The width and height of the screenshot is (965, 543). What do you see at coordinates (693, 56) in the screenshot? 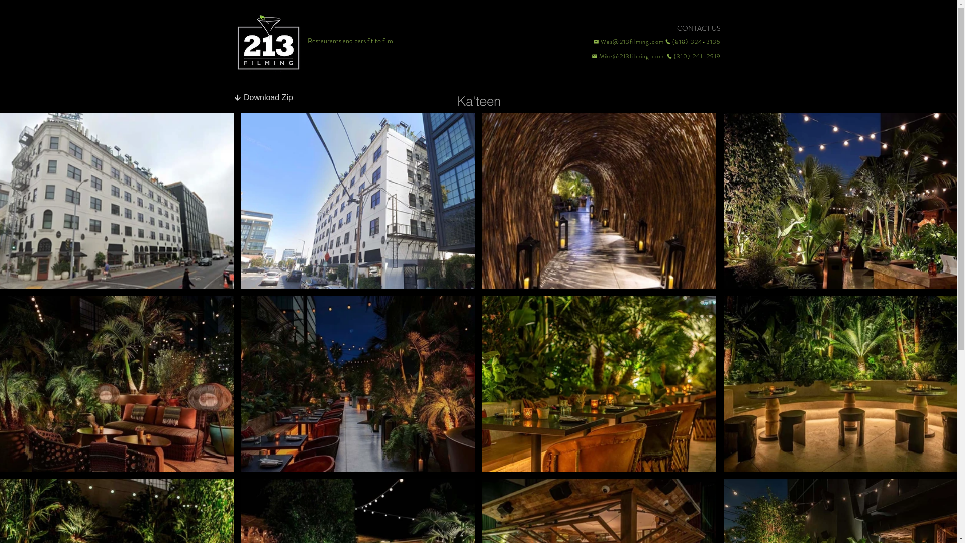
I see `(310) 261-2919` at bounding box center [693, 56].